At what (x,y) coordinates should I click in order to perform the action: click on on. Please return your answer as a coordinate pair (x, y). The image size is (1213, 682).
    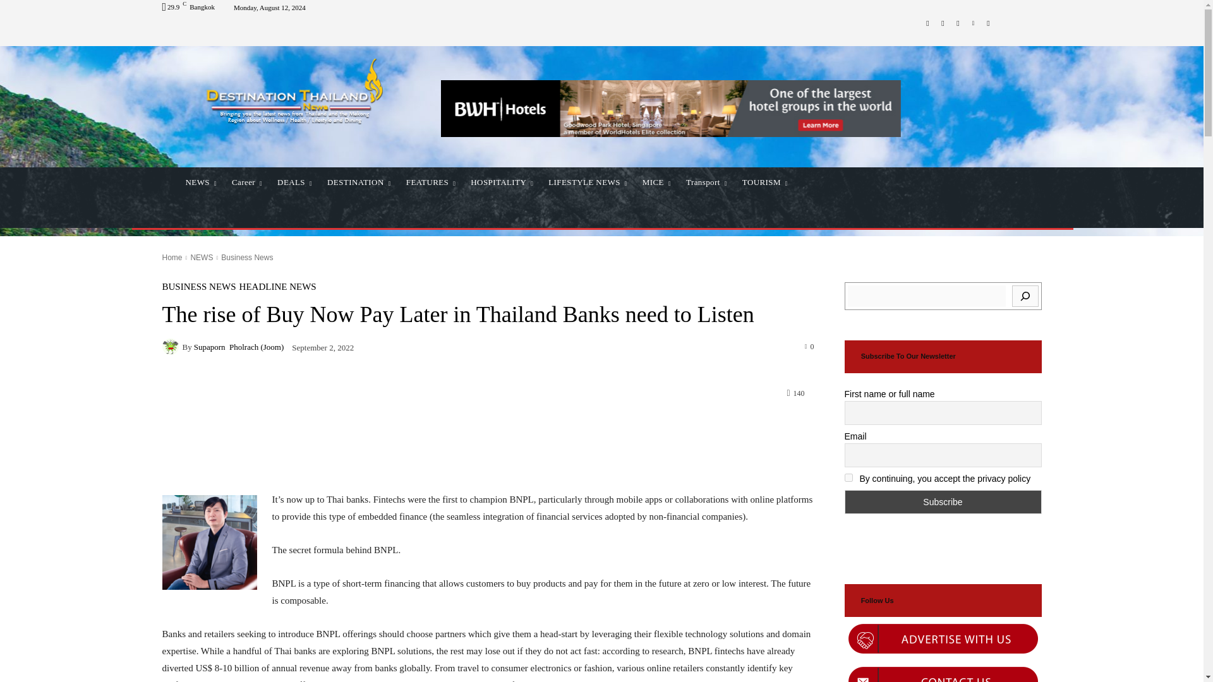
    Looking at the image, I should click on (848, 477).